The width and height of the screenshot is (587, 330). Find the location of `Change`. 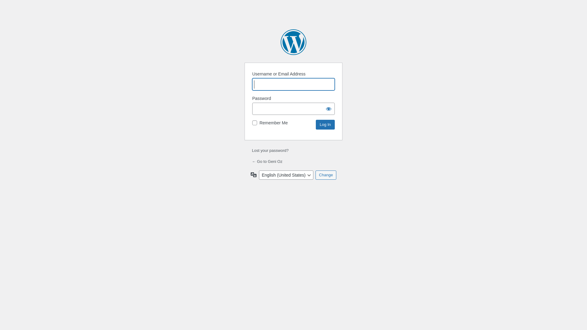

Change is located at coordinates (326, 175).